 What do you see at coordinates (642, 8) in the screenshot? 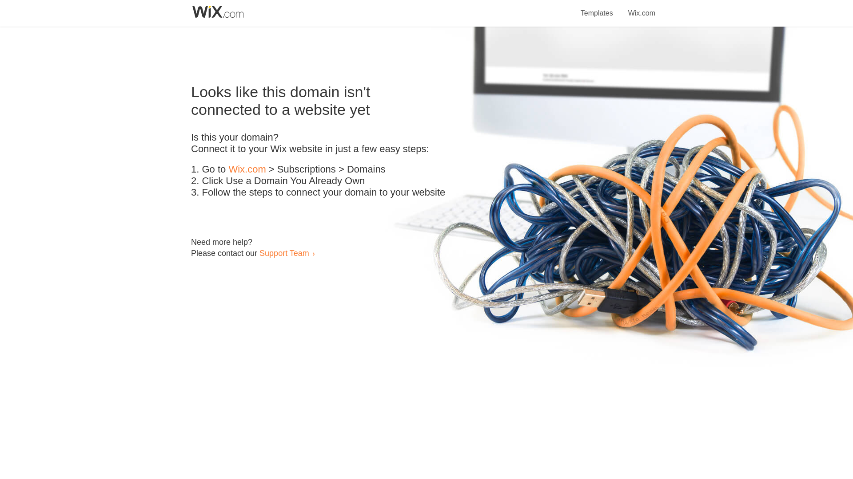
I see `Wix.com` at bounding box center [642, 8].